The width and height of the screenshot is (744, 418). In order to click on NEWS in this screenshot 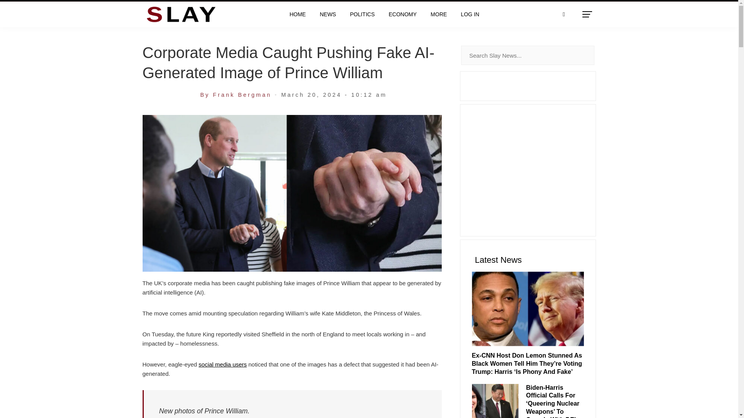, I will do `click(328, 14)`.